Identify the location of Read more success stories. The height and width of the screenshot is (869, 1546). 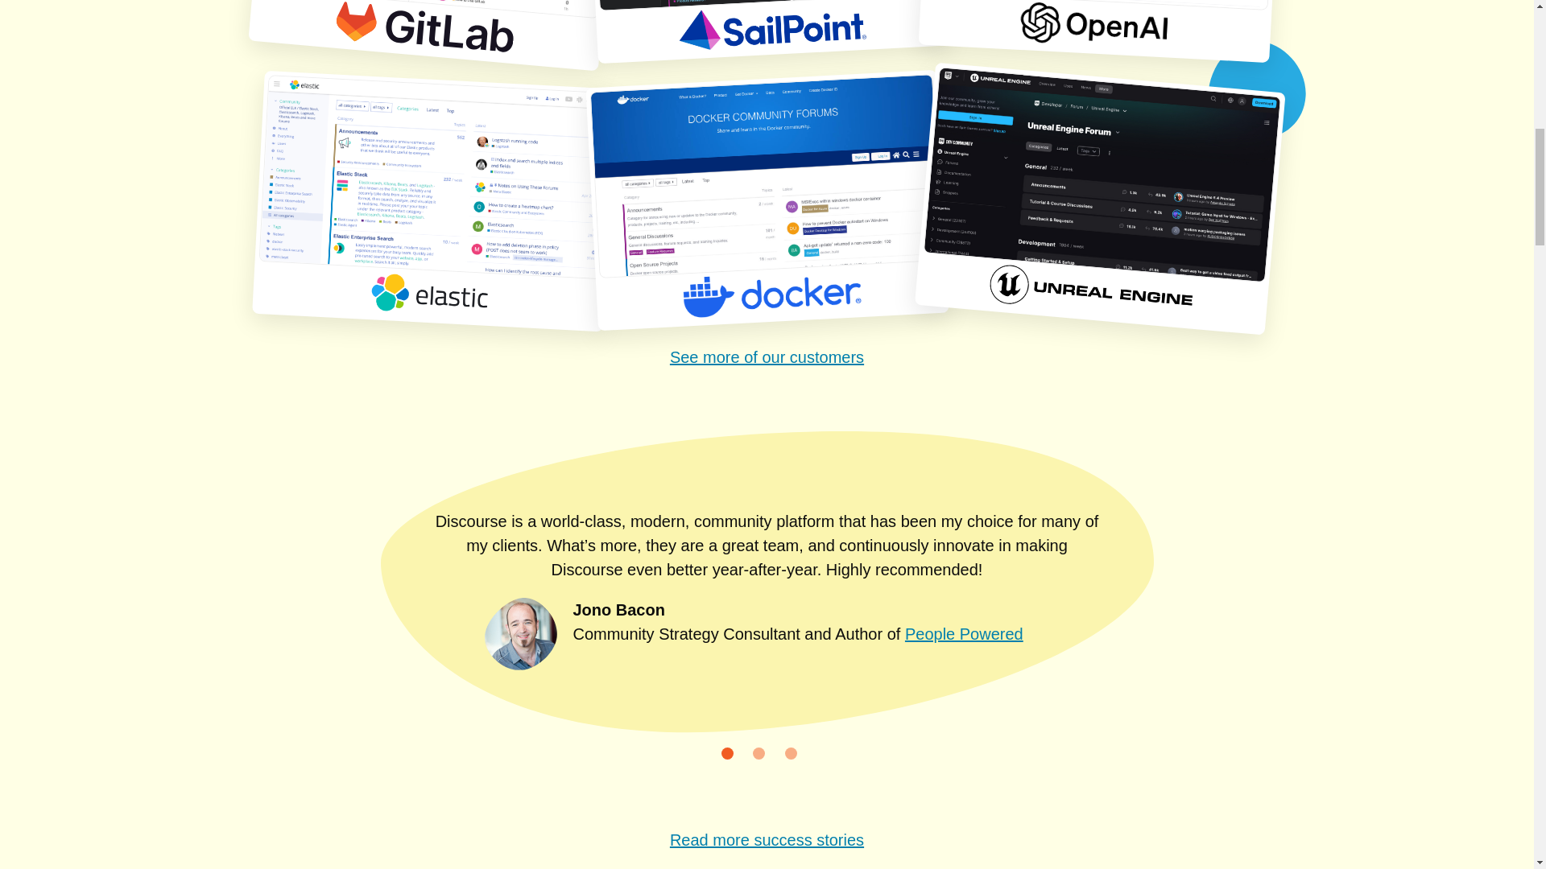
(767, 840).